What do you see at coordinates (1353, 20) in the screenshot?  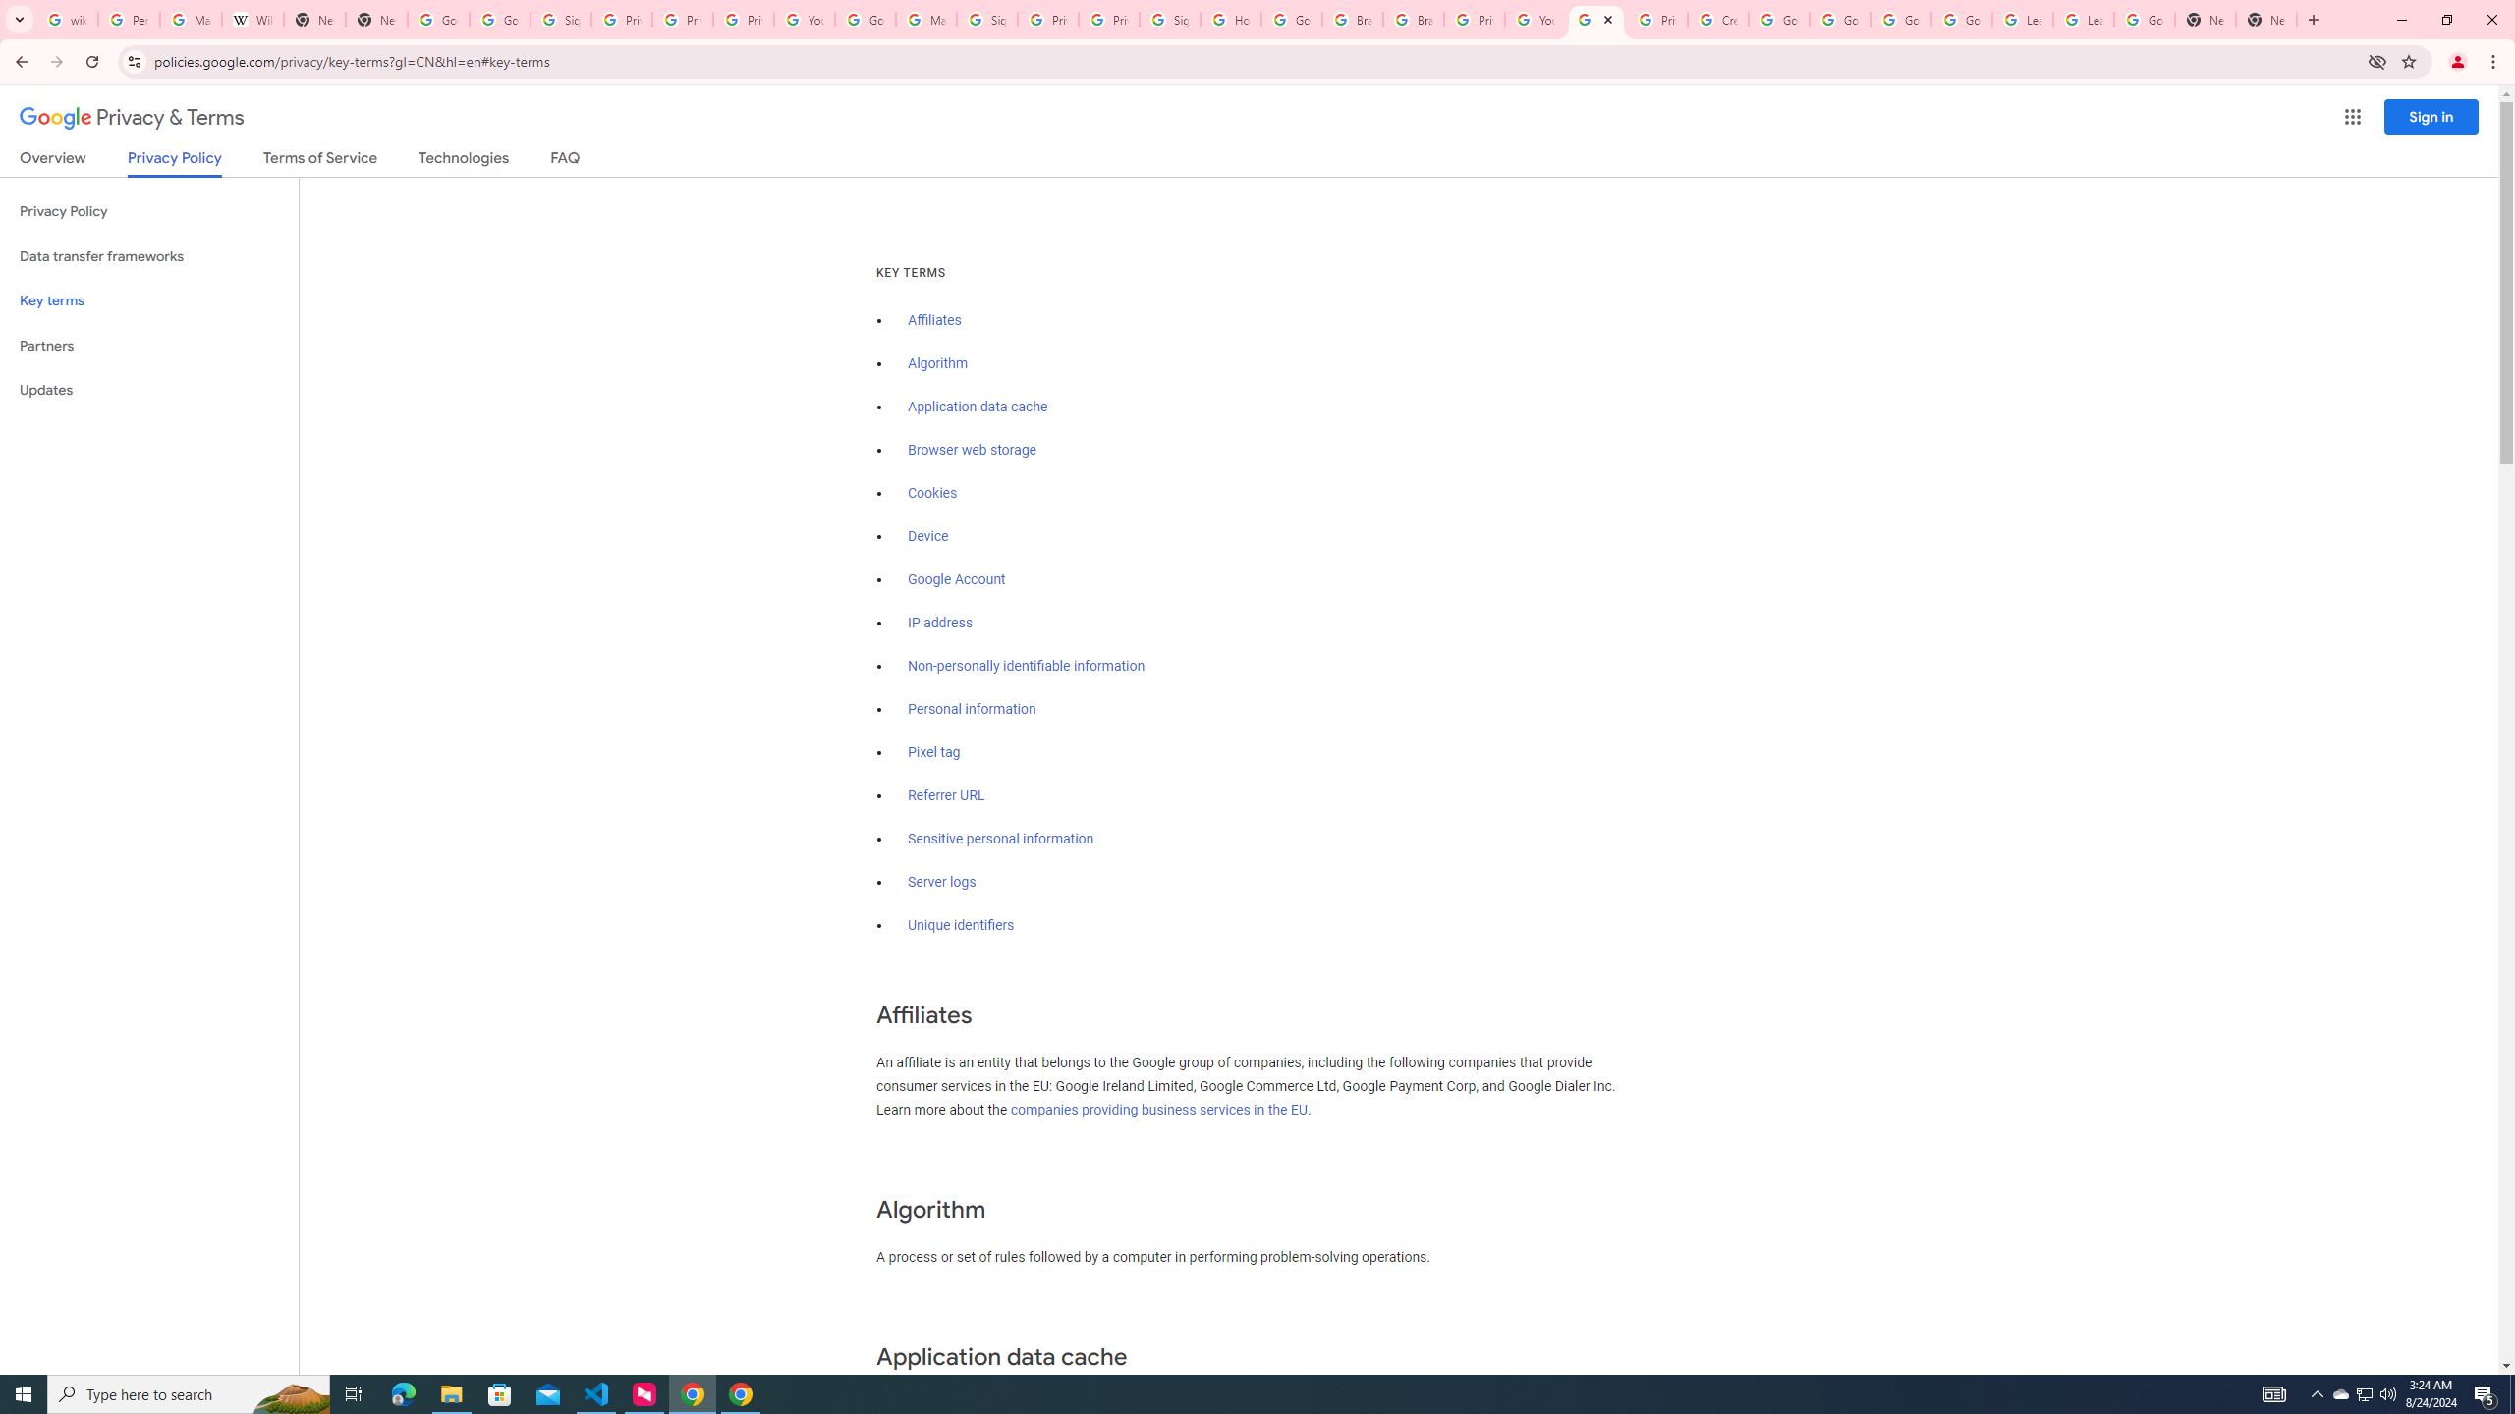 I see `Brand Resource Center` at bounding box center [1353, 20].